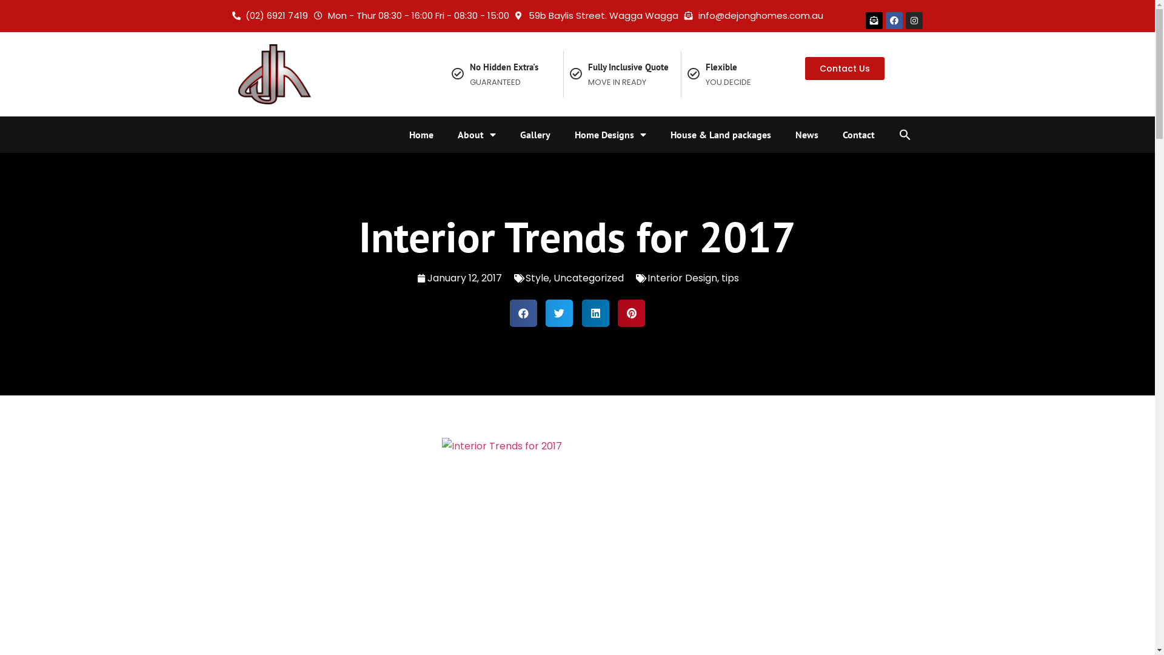 The width and height of the screenshot is (1164, 655). Describe the element at coordinates (754, 16) in the screenshot. I see `info@dejonghomes.com.au` at that location.